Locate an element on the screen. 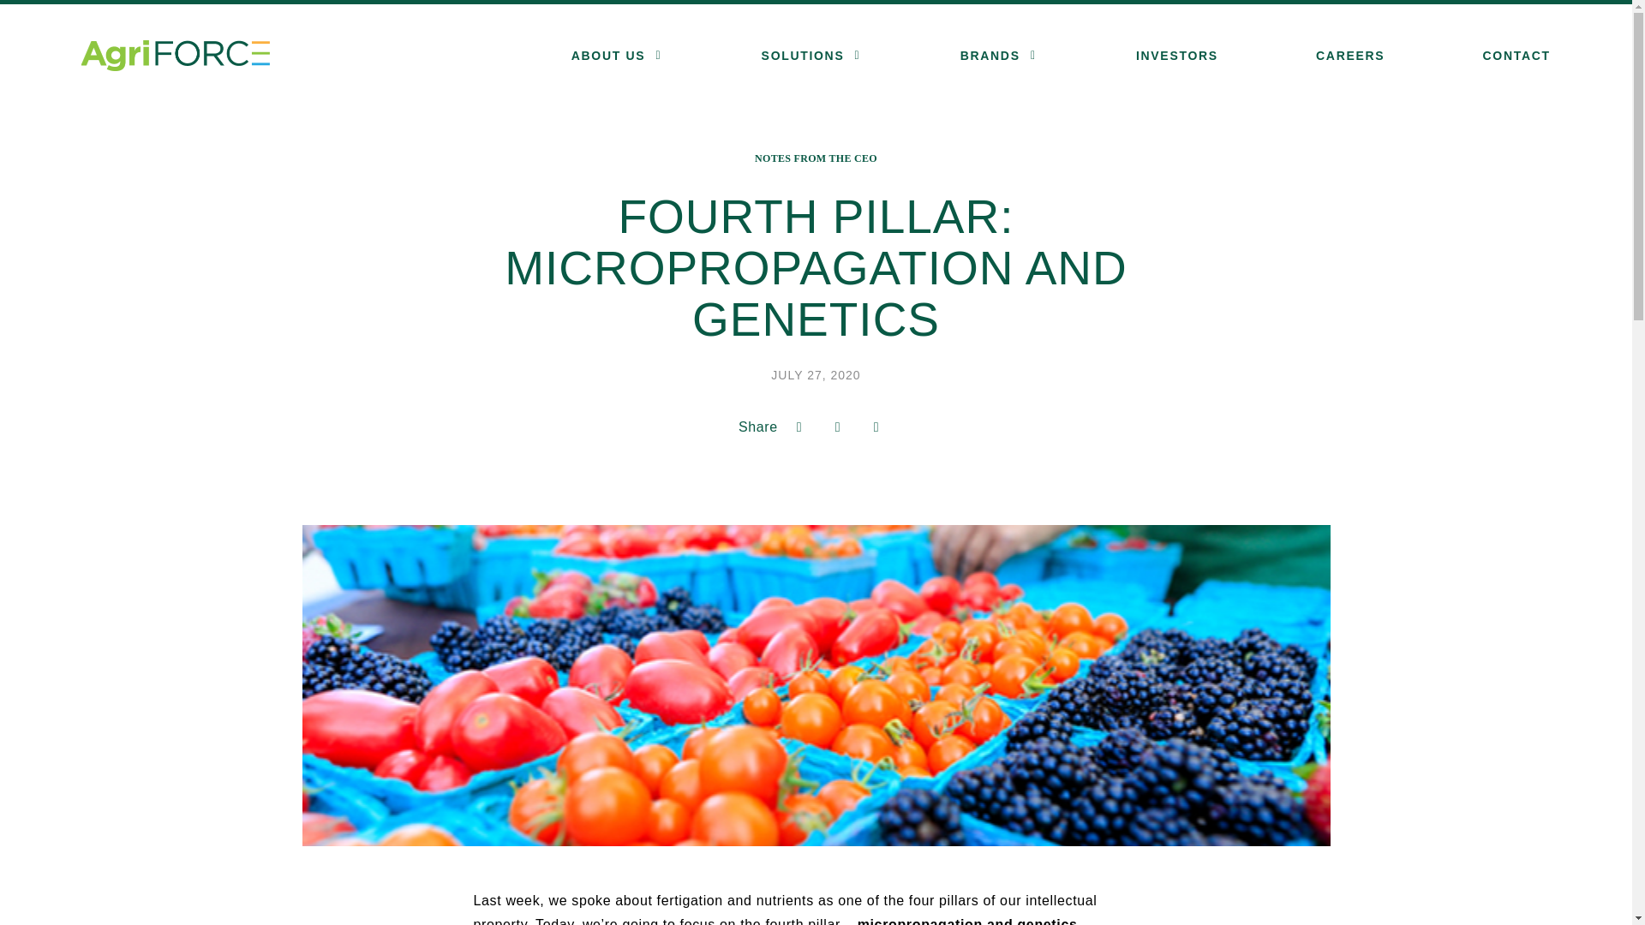 This screenshot has height=925, width=1645. BRANDS is located at coordinates (990, 55).